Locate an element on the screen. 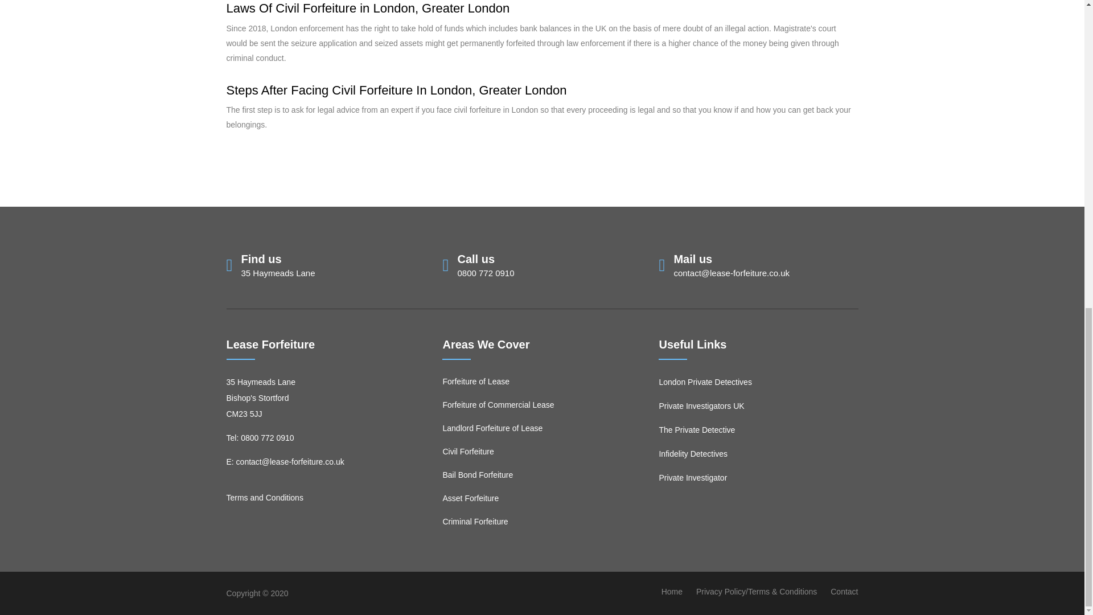 The height and width of the screenshot is (615, 1093). London Private Detectives is located at coordinates (705, 382).